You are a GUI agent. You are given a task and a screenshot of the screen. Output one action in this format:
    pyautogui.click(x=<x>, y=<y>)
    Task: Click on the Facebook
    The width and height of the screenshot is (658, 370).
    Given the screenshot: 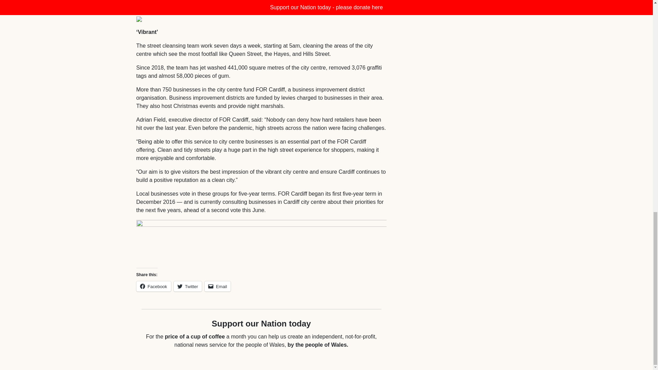 What is the action you would take?
    pyautogui.click(x=154, y=286)
    